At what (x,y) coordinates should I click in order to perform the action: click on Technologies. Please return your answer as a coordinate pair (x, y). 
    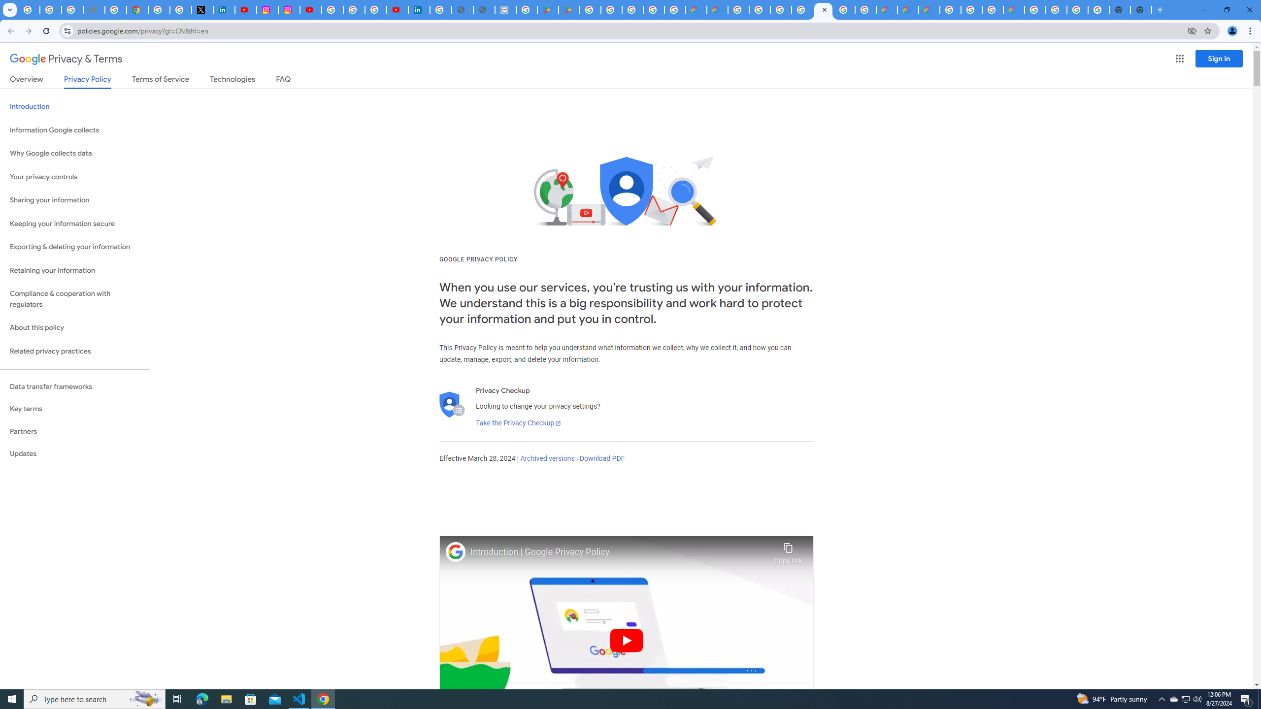
    Looking at the image, I should click on (232, 81).